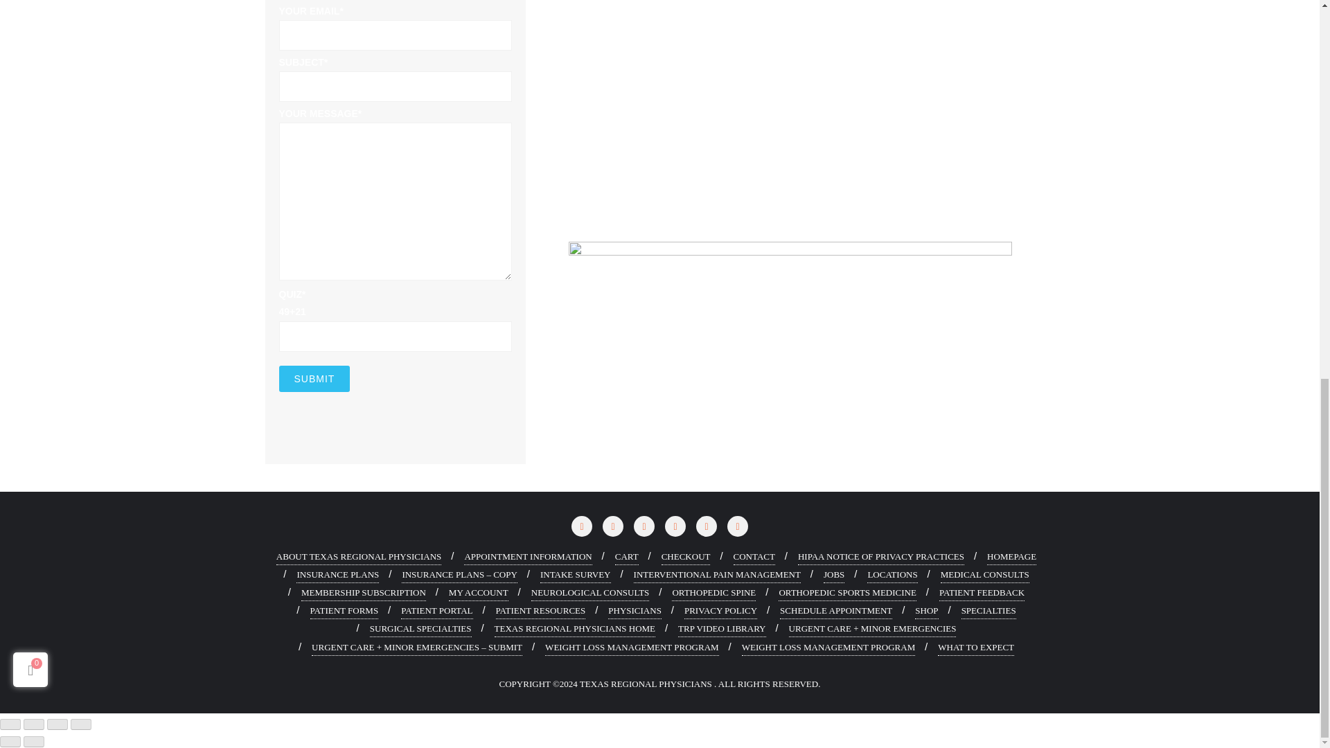 Image resolution: width=1330 pixels, height=748 pixels. What do you see at coordinates (313, 378) in the screenshot?
I see `Submit` at bounding box center [313, 378].